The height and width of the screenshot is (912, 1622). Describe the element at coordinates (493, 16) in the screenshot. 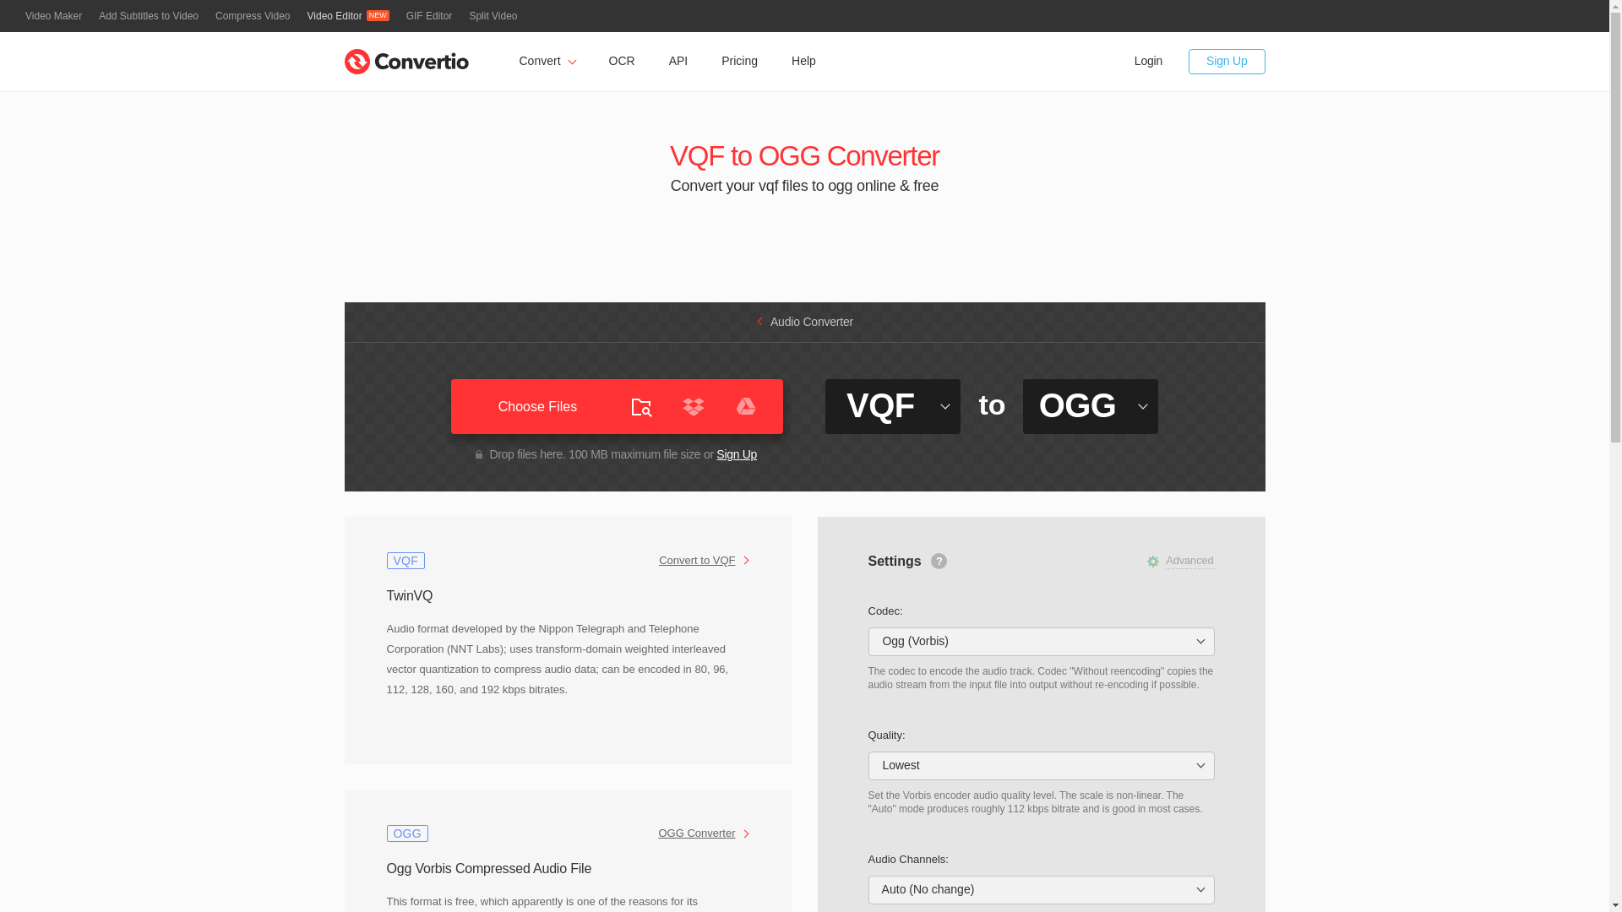

I see `Split Video` at that location.